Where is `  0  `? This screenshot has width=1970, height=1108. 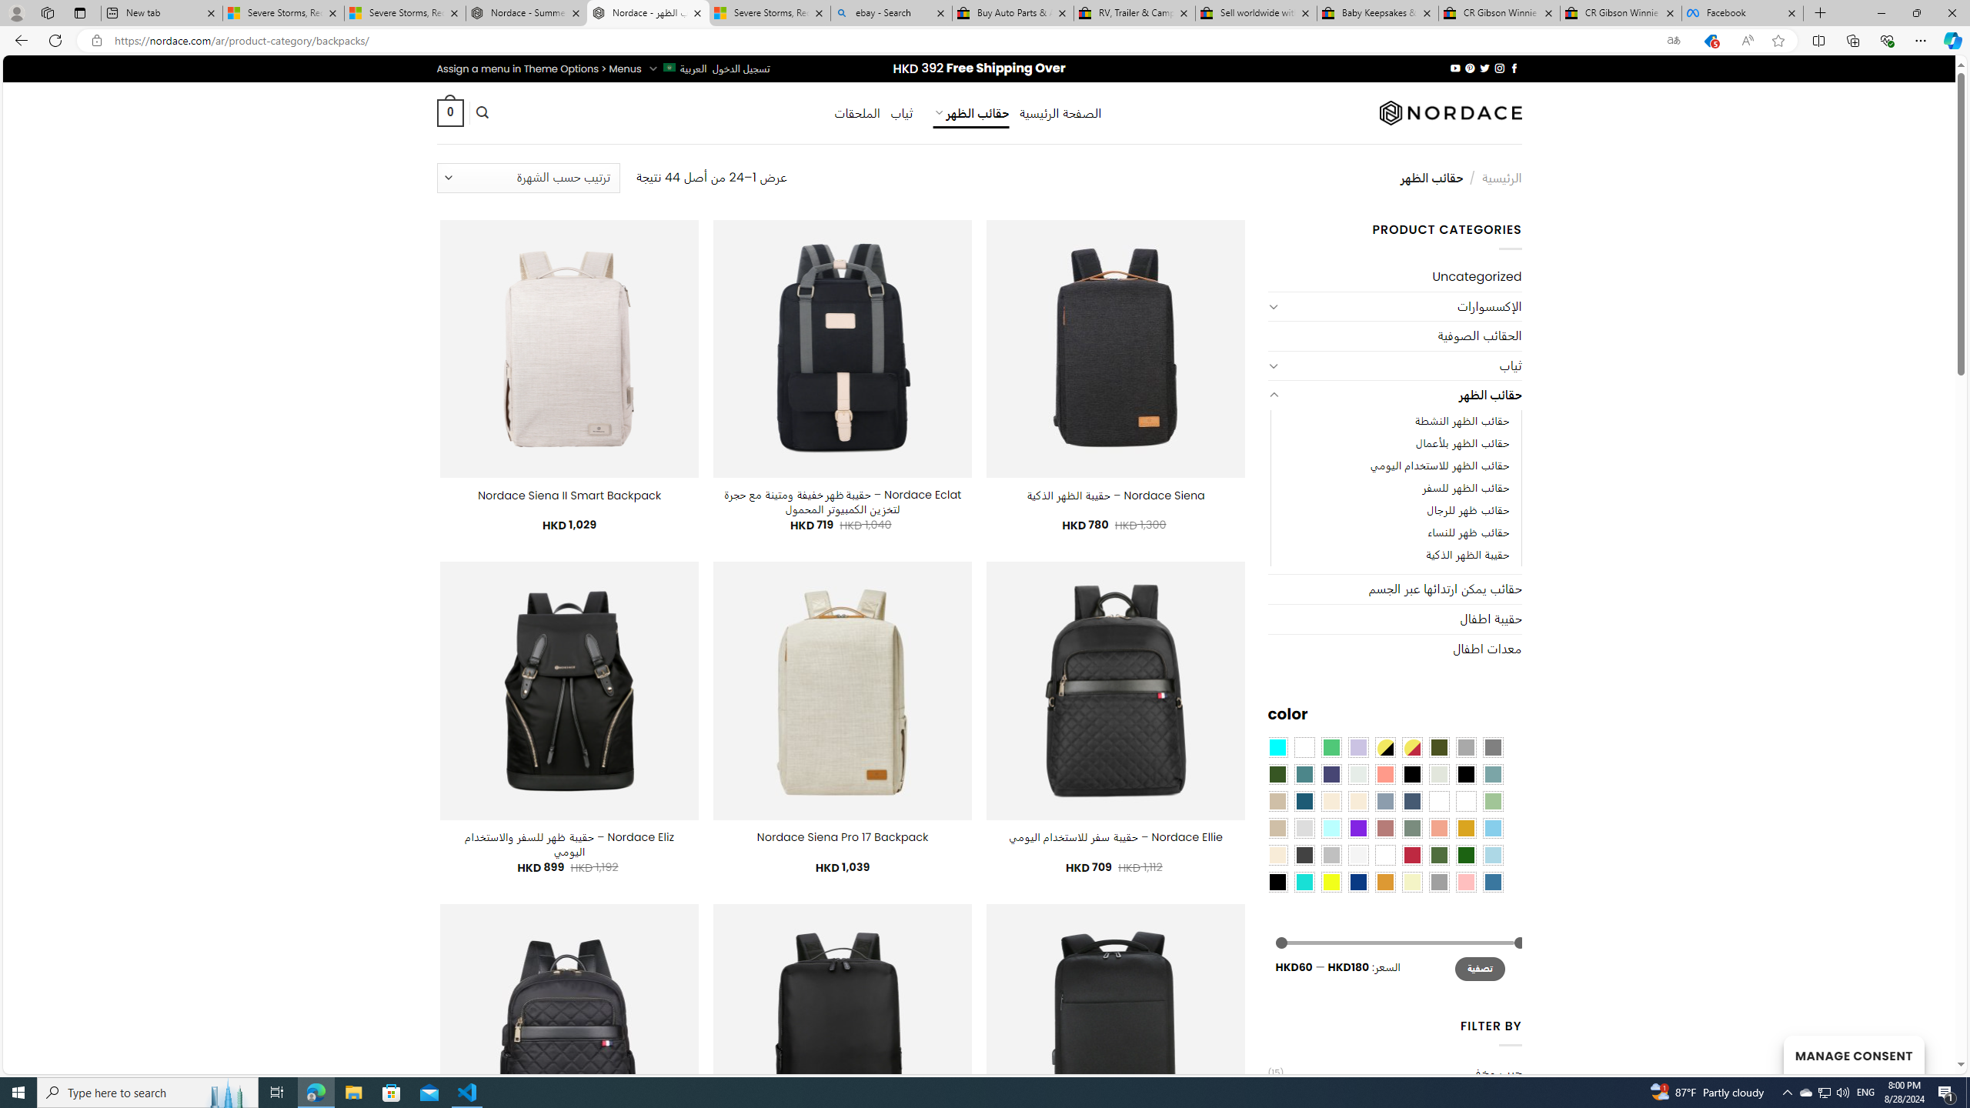
  0   is located at coordinates (449, 112).